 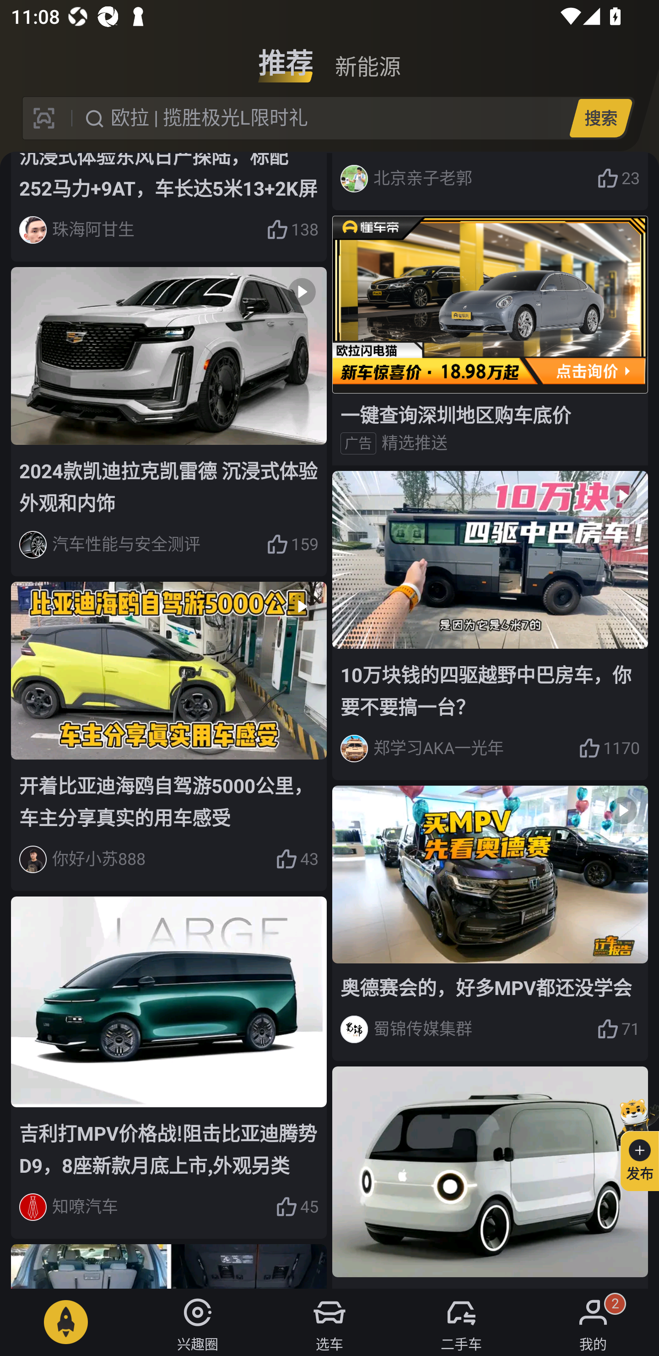 What do you see at coordinates (633, 1143) in the screenshot?
I see `发布` at bounding box center [633, 1143].